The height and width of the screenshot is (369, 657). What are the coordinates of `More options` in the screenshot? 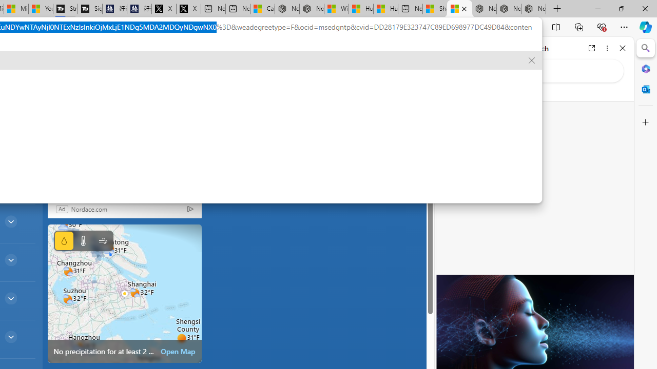 It's located at (607, 48).